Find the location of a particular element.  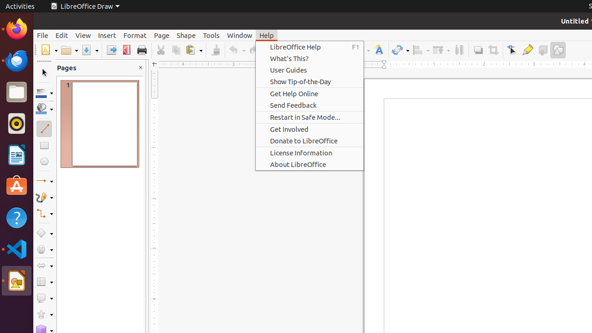

Shape is located at coordinates (186, 35).